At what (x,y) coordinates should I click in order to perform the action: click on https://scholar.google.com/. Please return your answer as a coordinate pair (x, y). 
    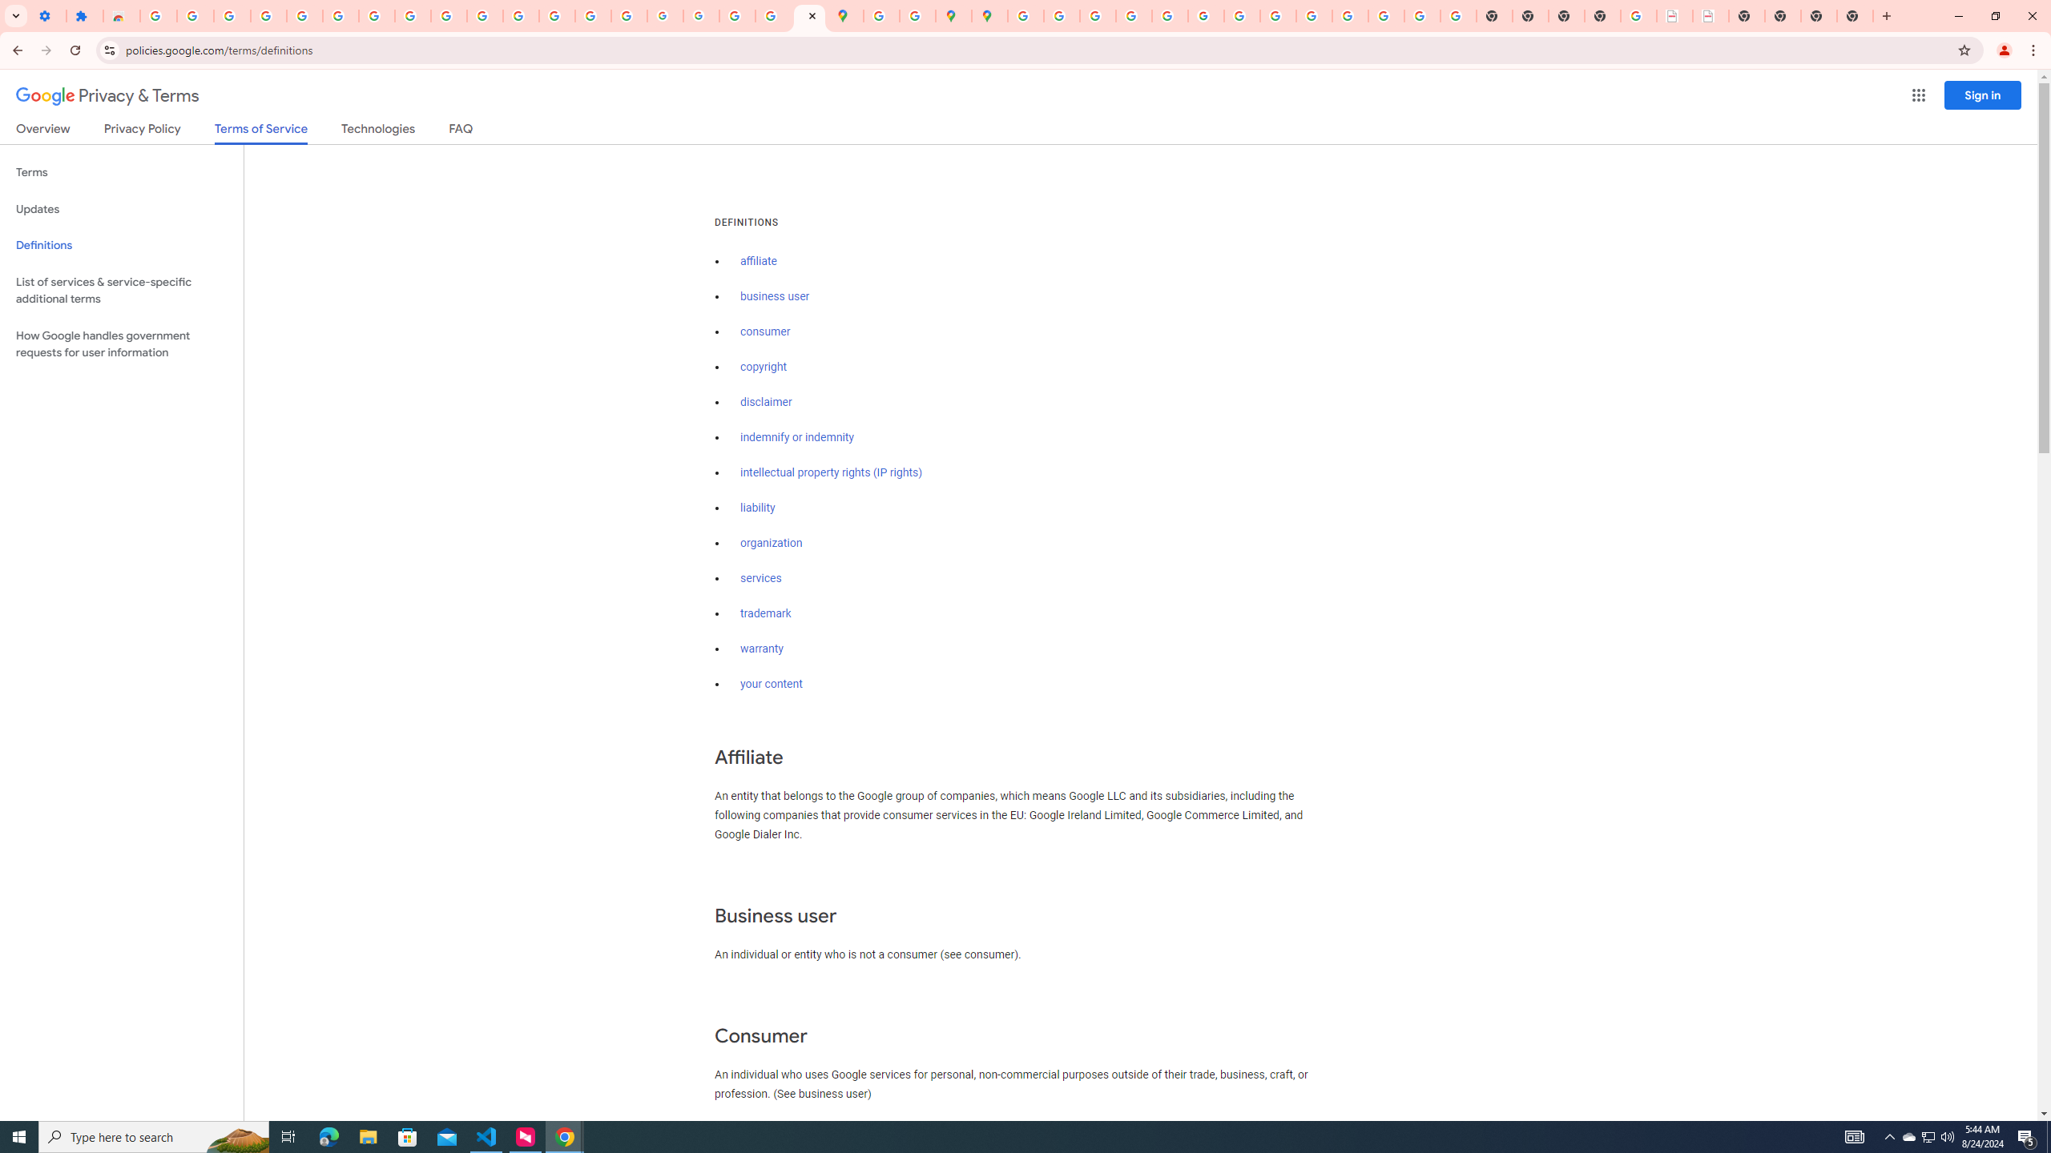
    Looking at the image, I should click on (521, 16).